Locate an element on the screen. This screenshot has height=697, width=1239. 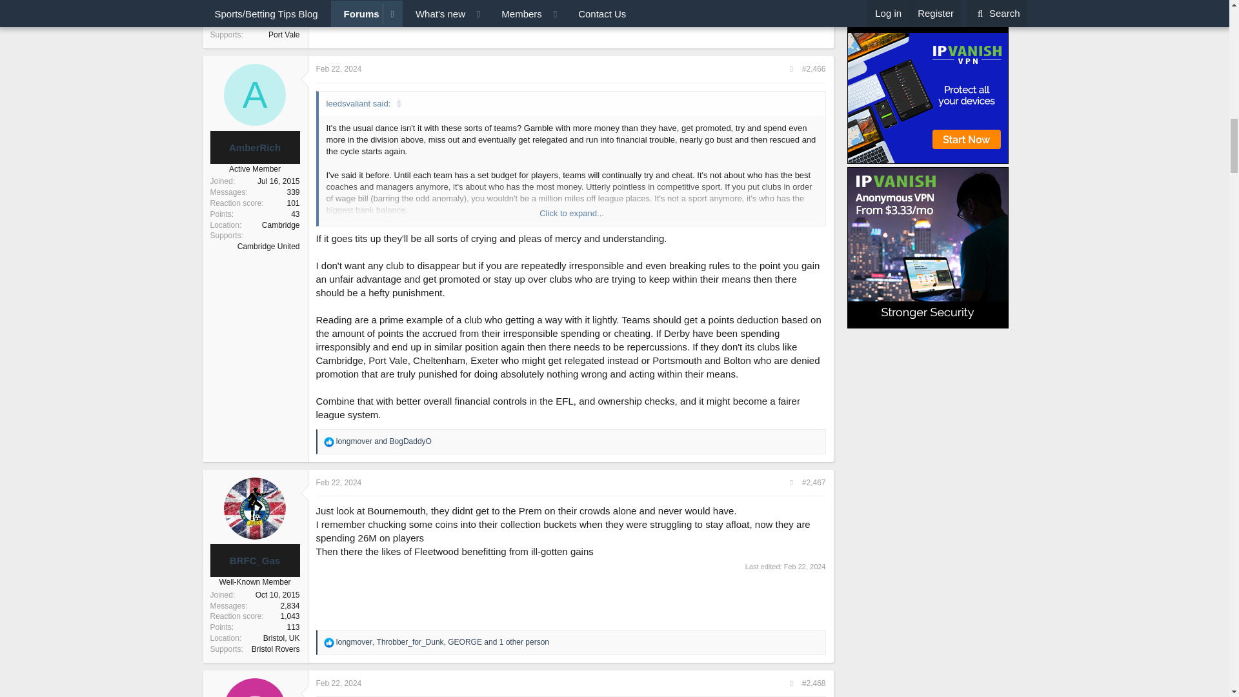
Like is located at coordinates (329, 442).